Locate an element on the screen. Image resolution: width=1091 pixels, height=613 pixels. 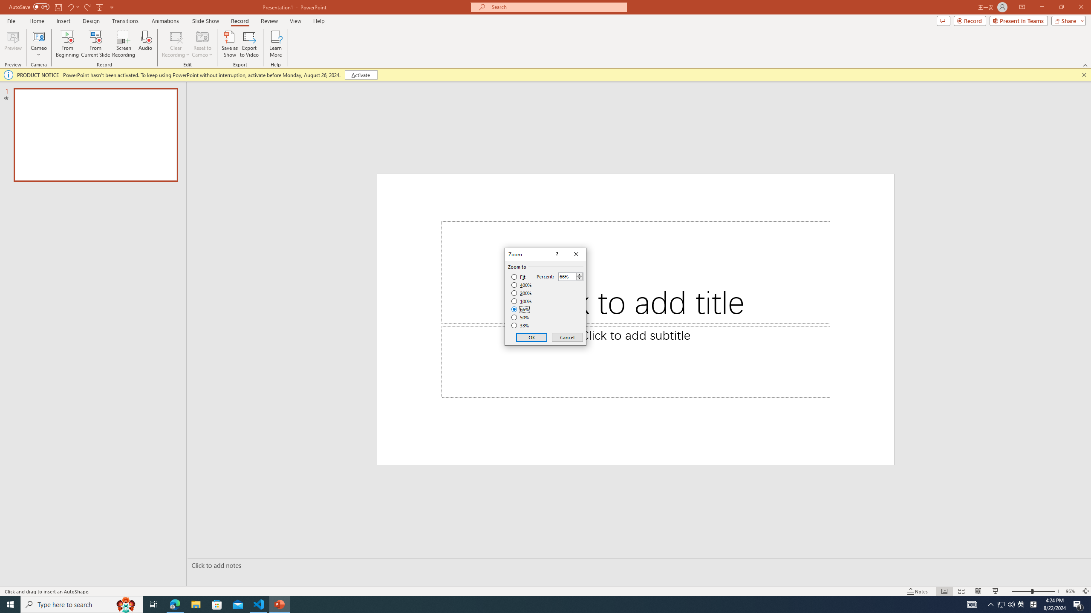
Percent is located at coordinates (571, 276).